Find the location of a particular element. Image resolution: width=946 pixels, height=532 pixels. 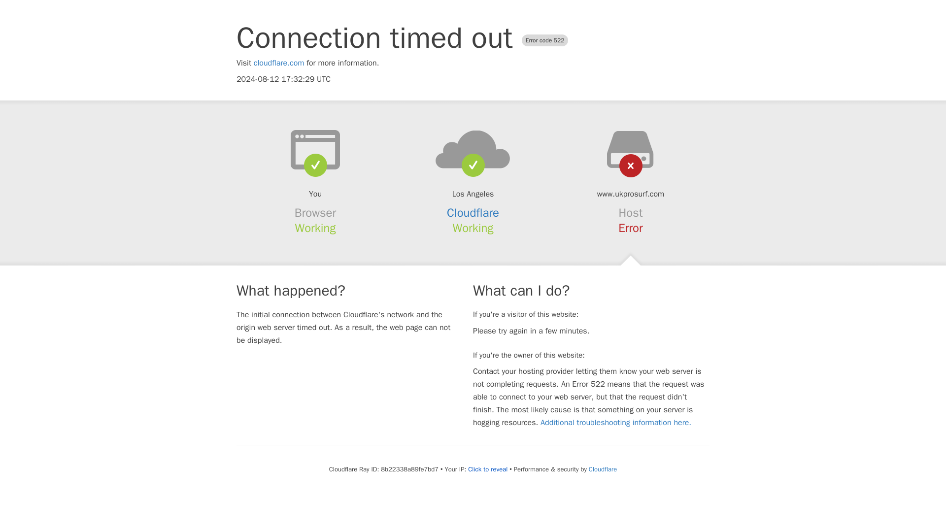

Cloudflare is located at coordinates (473, 213).